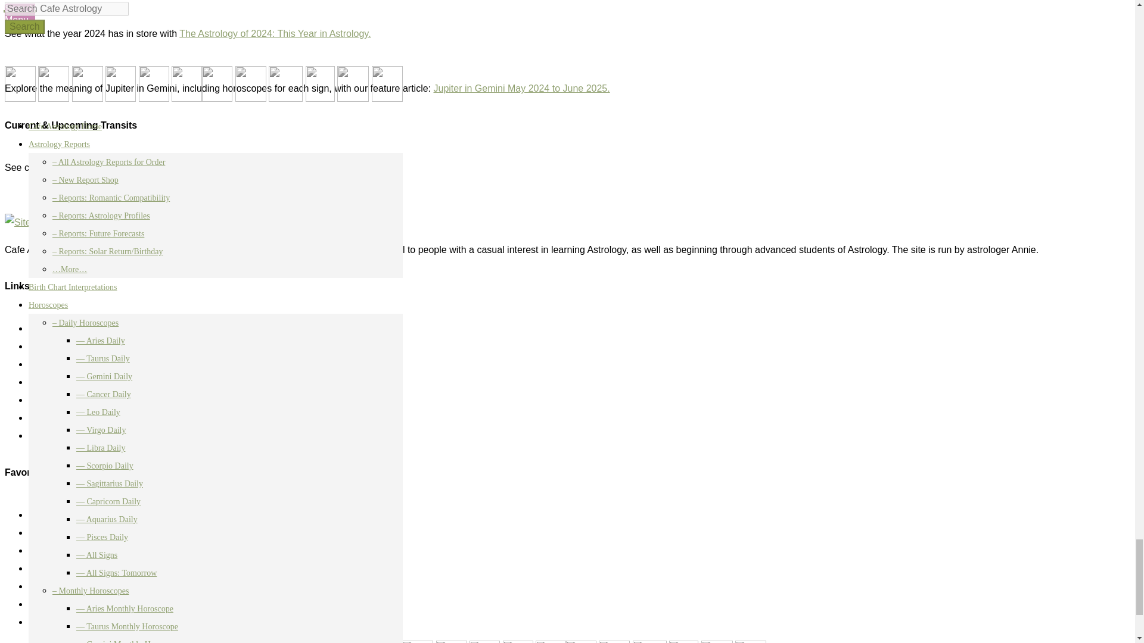  Describe the element at coordinates (418, 642) in the screenshot. I see `Taurus` at that location.